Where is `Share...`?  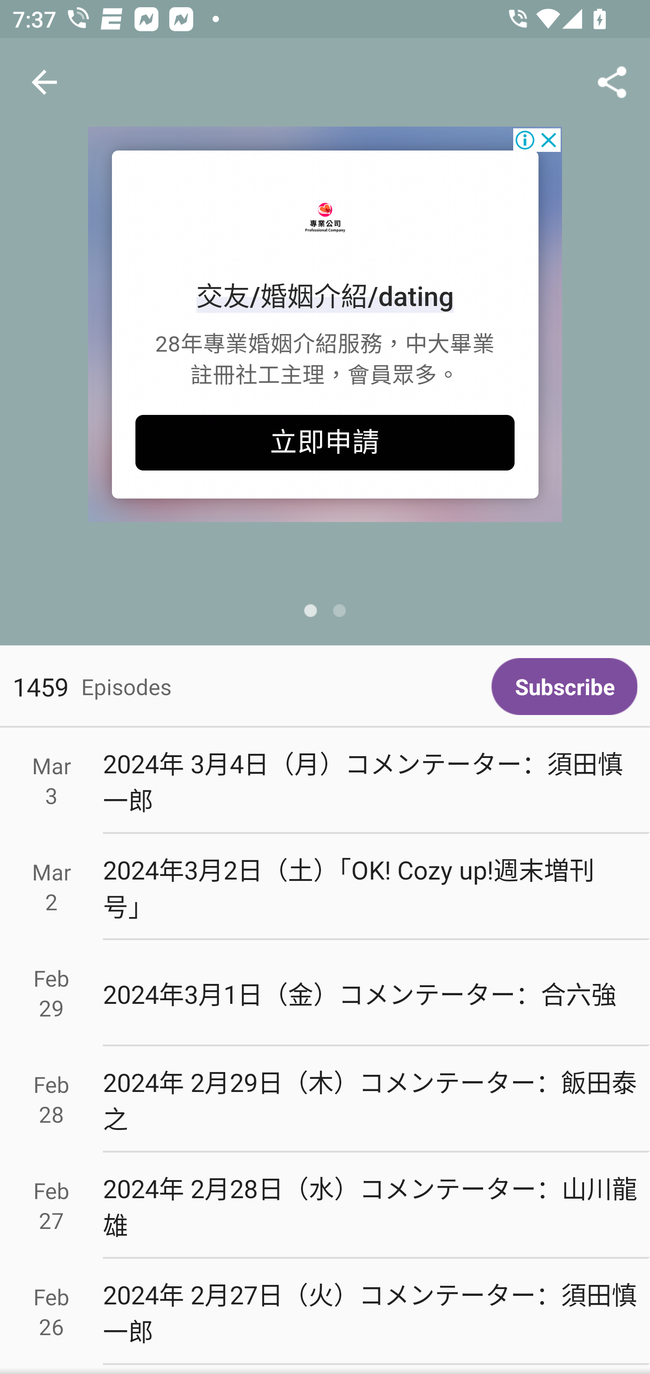 Share... is located at coordinates (612, 82).